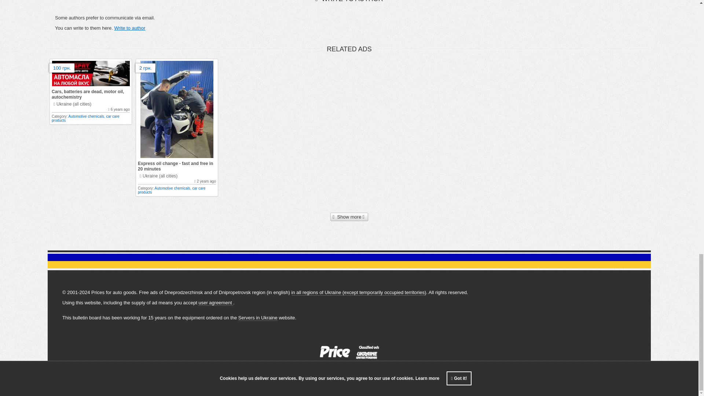 The image size is (704, 396). I want to click on Show more, so click(349, 217).